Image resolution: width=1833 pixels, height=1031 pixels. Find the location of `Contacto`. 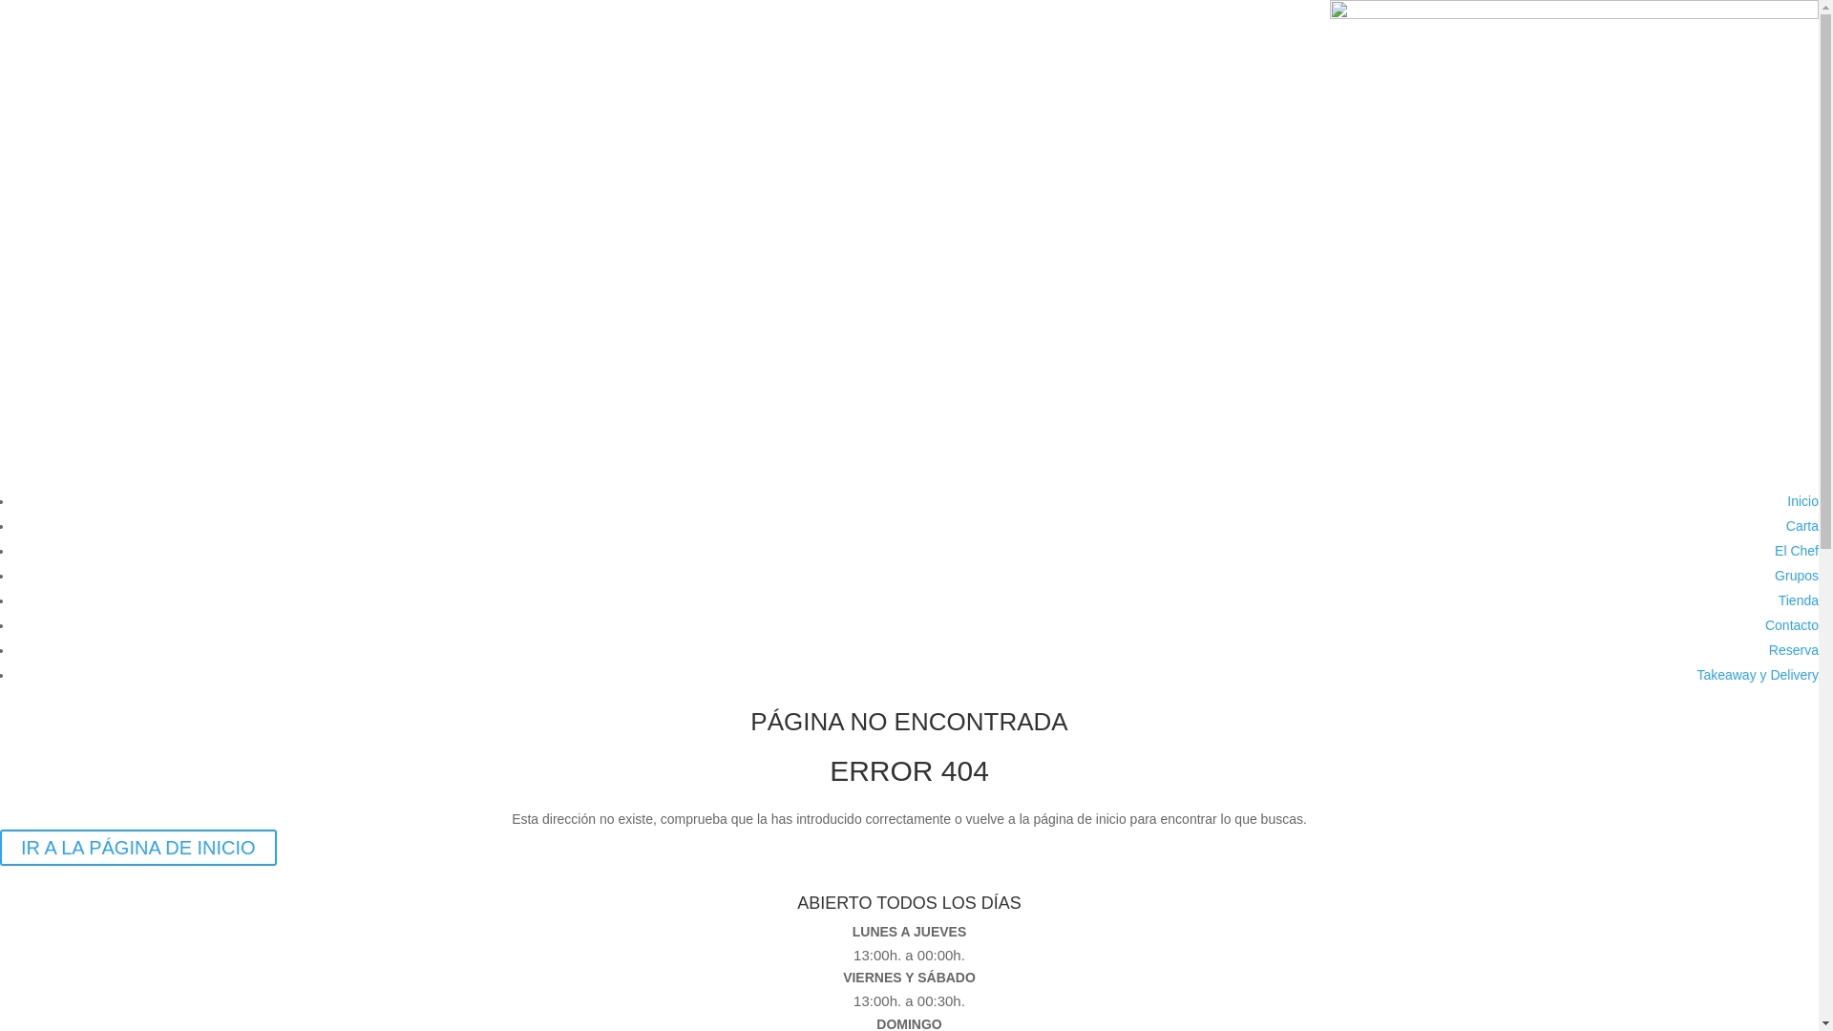

Contacto is located at coordinates (1792, 625).